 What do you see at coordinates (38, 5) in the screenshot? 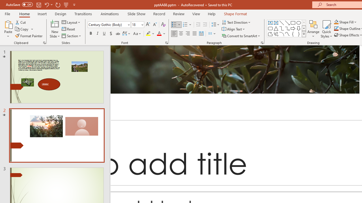
I see `Save` at bounding box center [38, 5].